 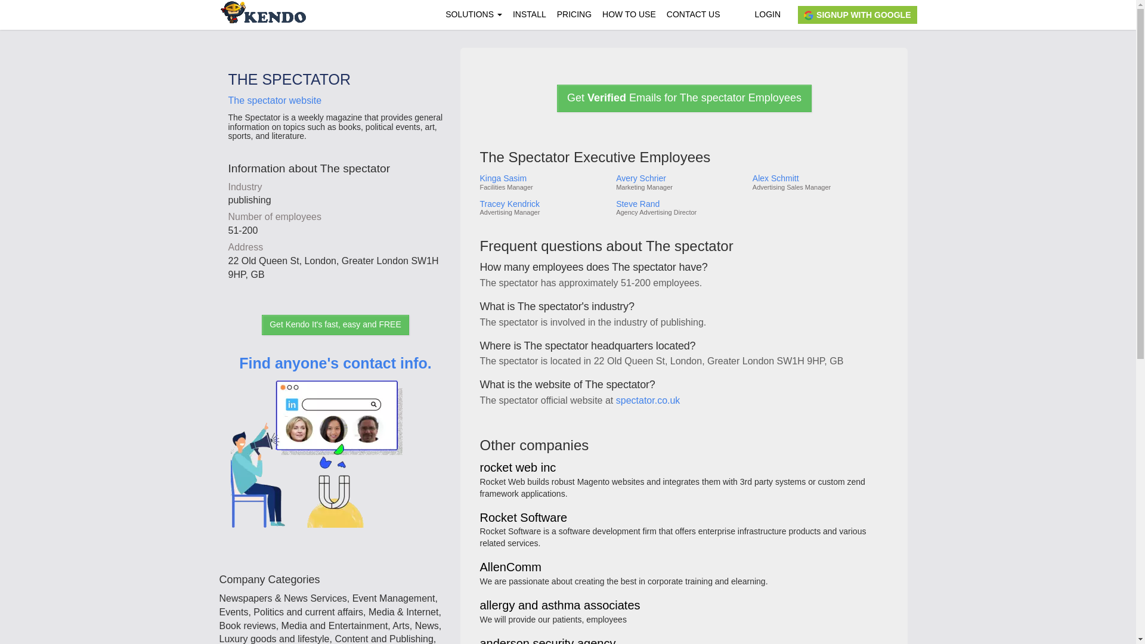 What do you see at coordinates (629, 14) in the screenshot?
I see `HOW TO USE` at bounding box center [629, 14].